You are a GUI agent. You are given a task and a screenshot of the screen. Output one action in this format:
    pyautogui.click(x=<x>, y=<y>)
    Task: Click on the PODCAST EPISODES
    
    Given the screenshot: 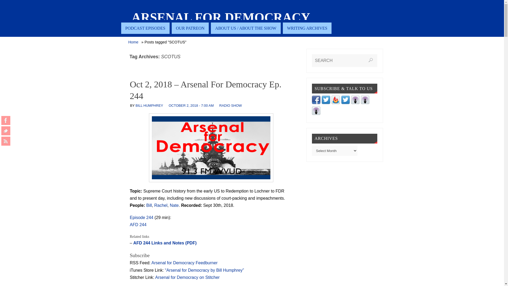 What is the action you would take?
    pyautogui.click(x=146, y=28)
    